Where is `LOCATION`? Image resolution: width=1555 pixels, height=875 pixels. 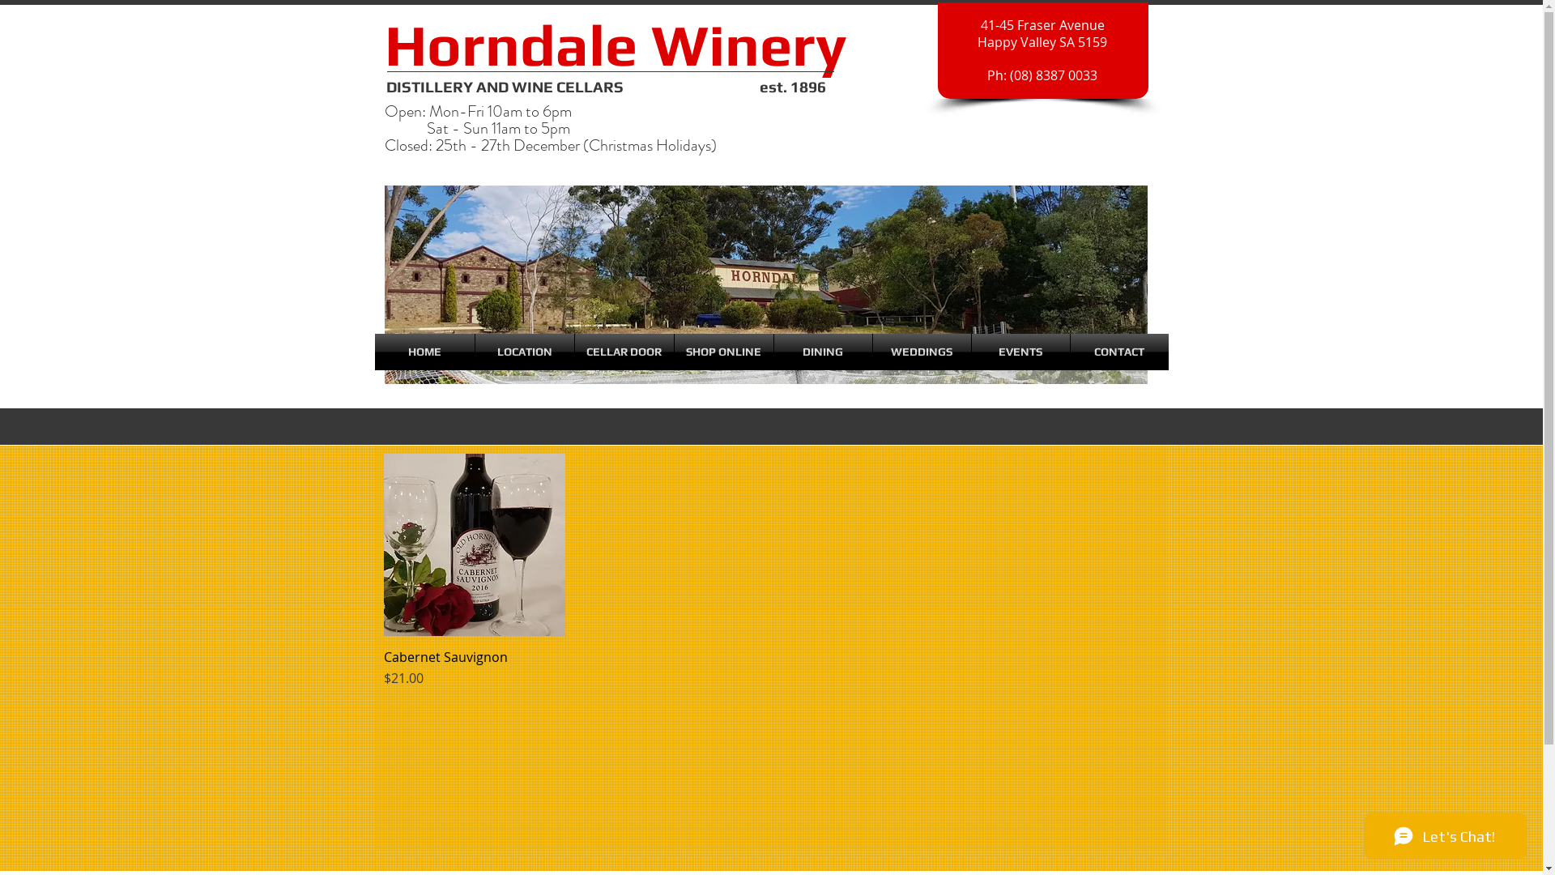 LOCATION is located at coordinates (524, 352).